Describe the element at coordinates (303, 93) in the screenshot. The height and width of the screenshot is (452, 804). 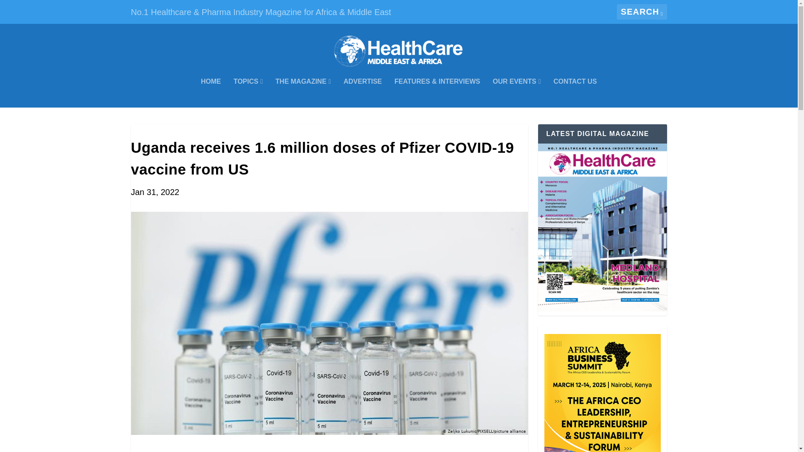
I see `THE MAGAZINE` at that location.